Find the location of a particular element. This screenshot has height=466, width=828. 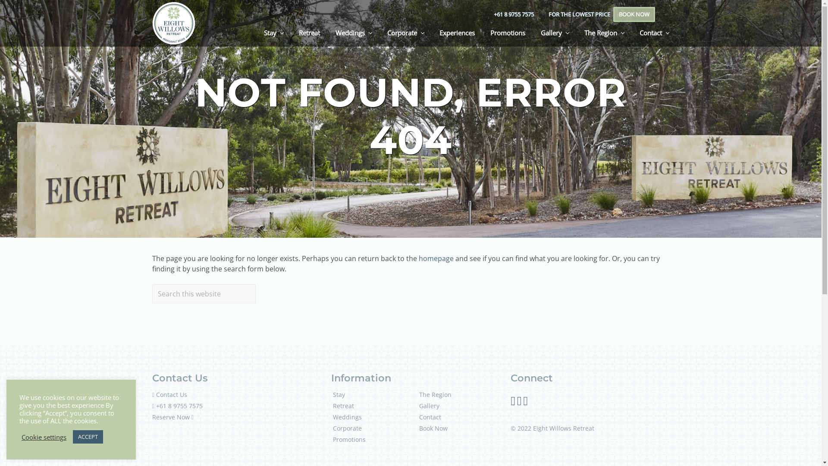

BOOK NOW is located at coordinates (634, 15).